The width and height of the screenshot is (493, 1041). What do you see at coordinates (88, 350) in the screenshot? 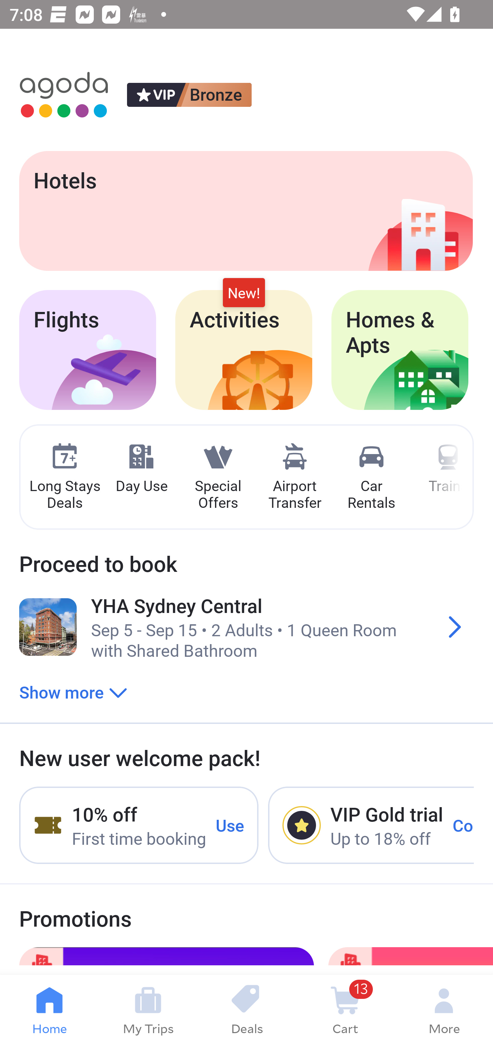
I see `Flights` at bounding box center [88, 350].